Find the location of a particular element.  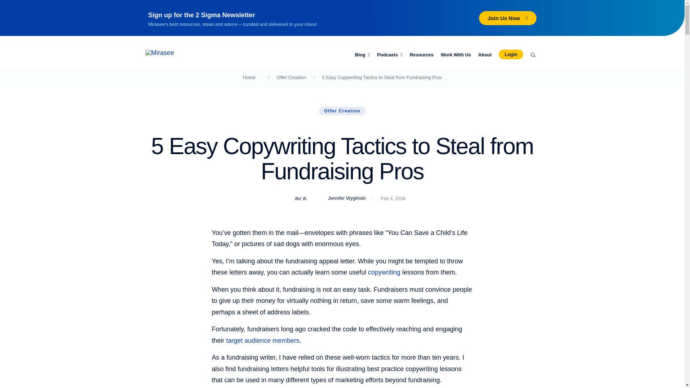

Offer Creation is located at coordinates (291, 77).